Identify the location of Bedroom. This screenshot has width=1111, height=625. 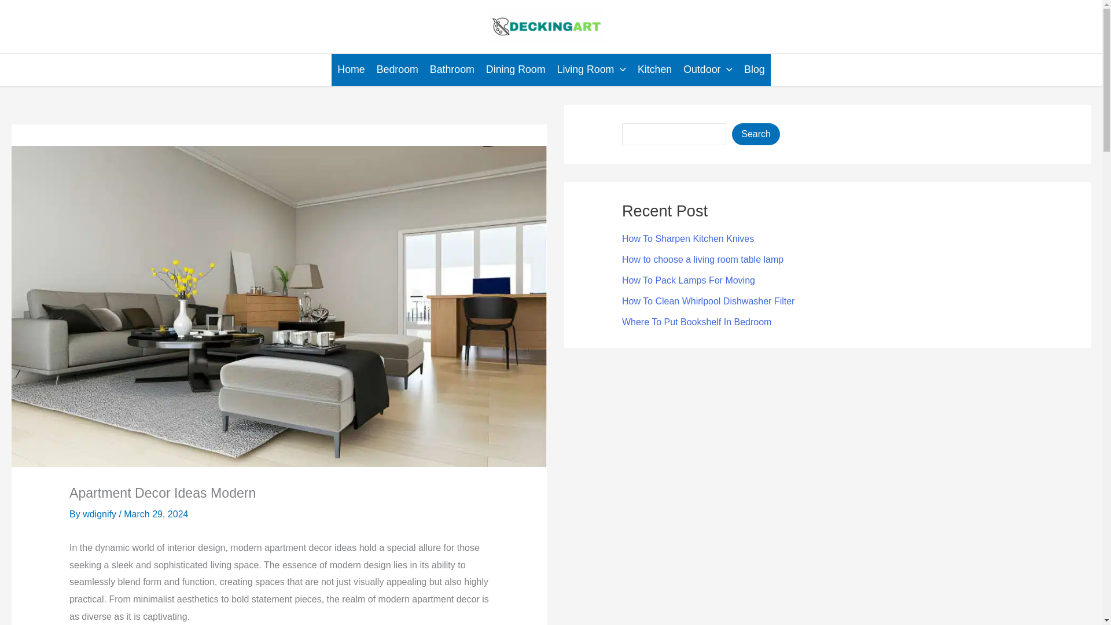
(398, 69).